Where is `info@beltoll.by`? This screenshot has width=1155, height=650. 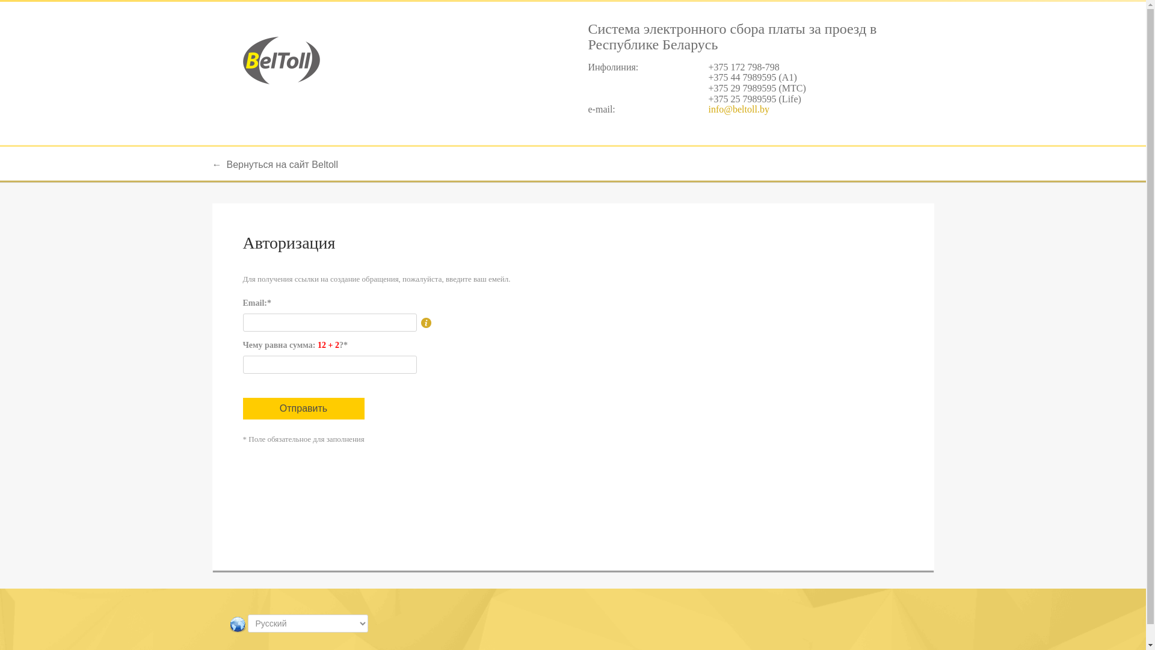 info@beltoll.by is located at coordinates (739, 110).